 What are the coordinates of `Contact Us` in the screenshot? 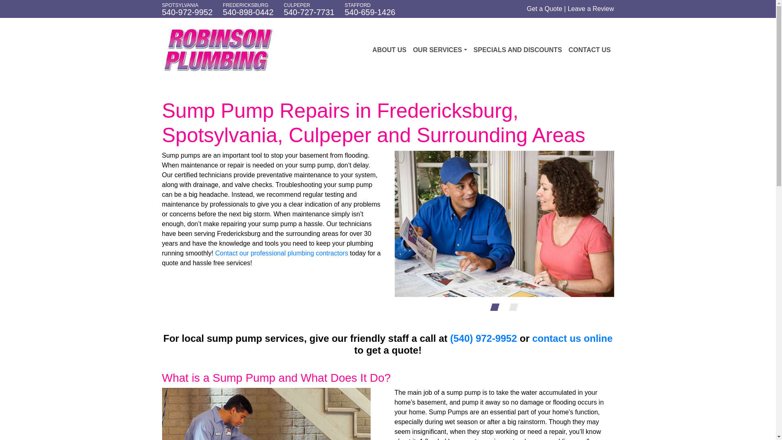 It's located at (572, 338).